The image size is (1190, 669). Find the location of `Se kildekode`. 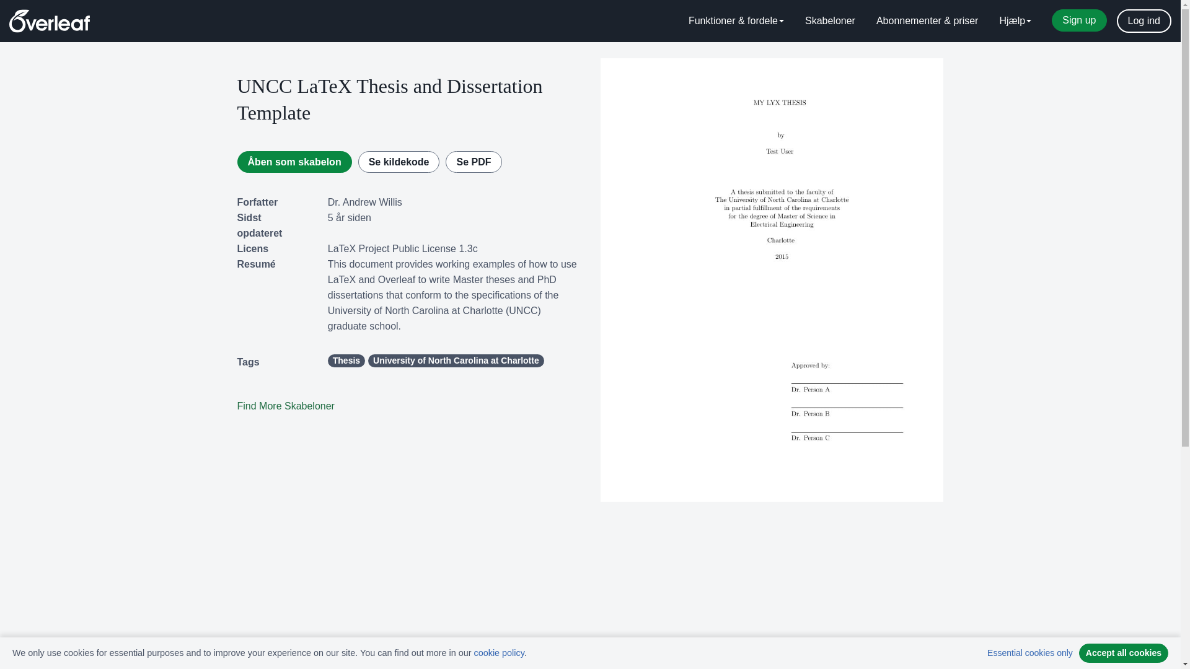

Se kildekode is located at coordinates (399, 162).